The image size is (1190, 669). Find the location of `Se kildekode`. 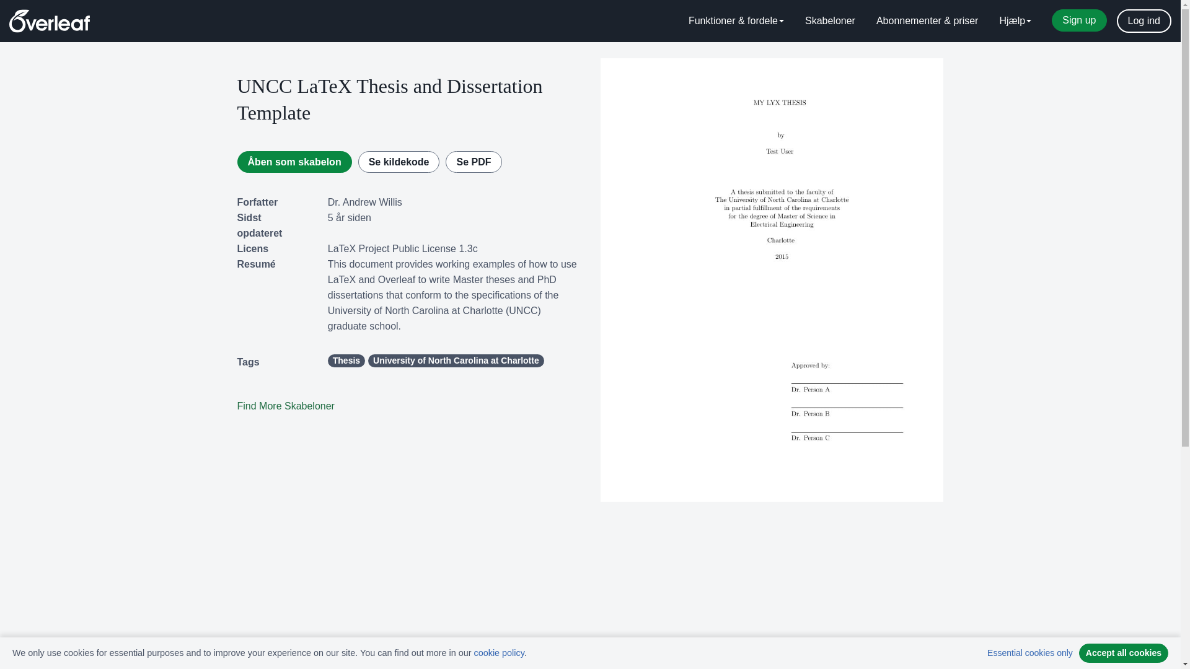

Se kildekode is located at coordinates (399, 162).